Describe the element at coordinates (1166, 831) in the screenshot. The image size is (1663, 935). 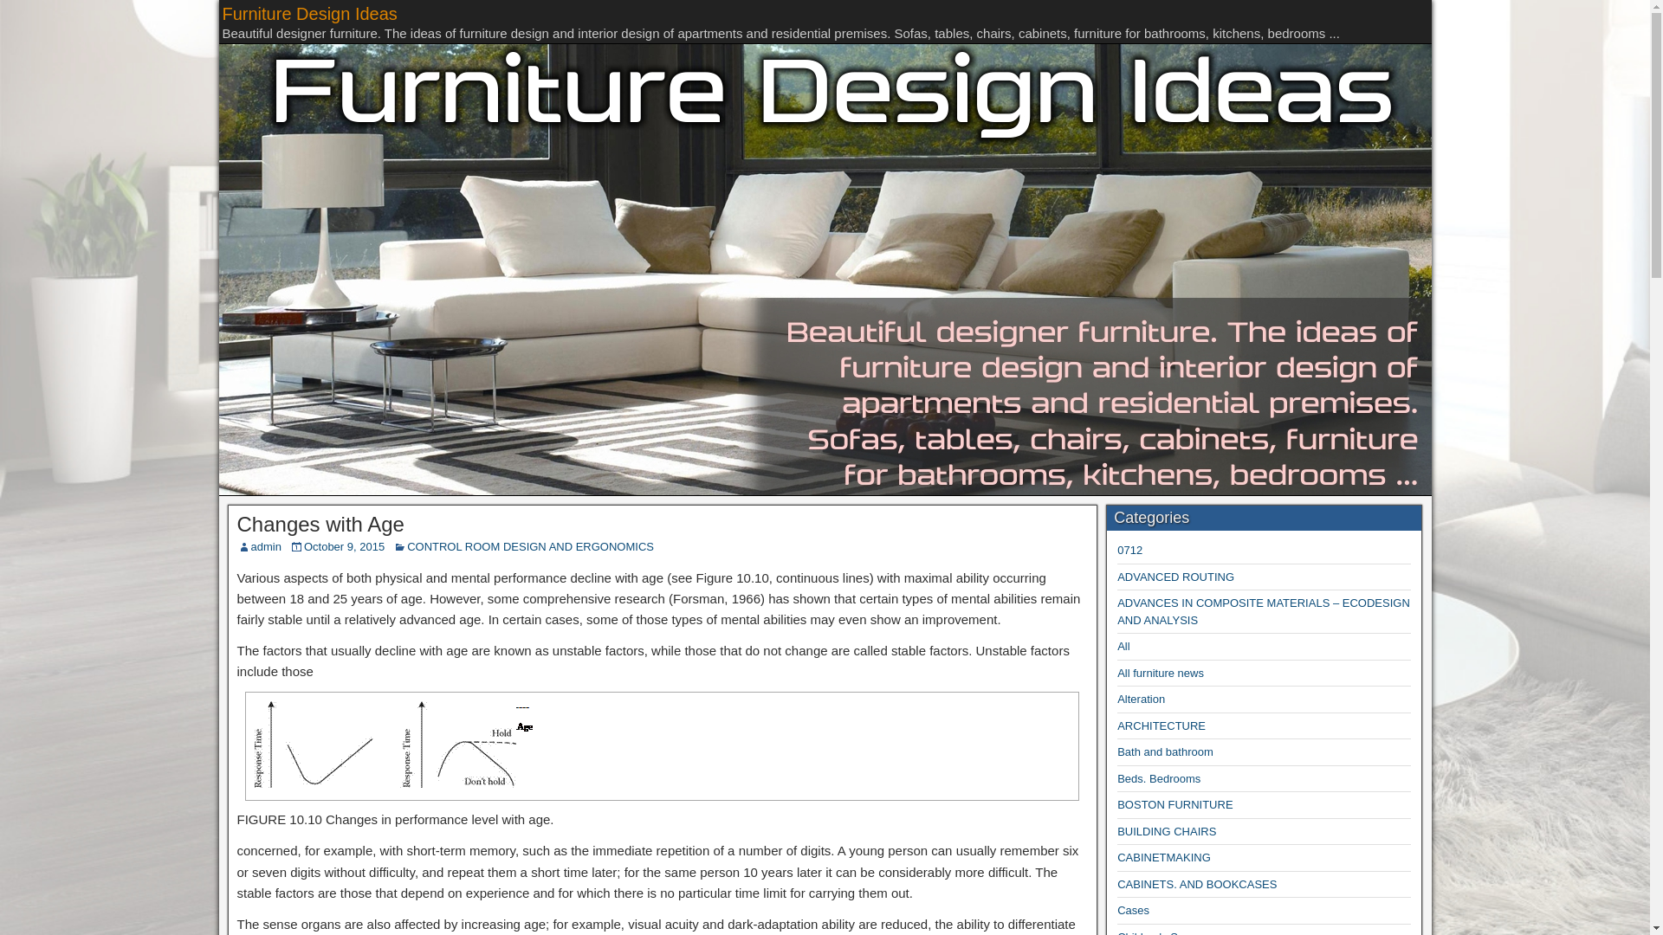
I see `BUILDING CHAIRS` at that location.